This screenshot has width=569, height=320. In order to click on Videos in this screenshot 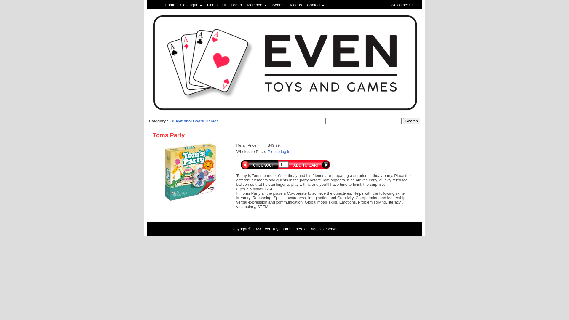, I will do `click(296, 5)`.